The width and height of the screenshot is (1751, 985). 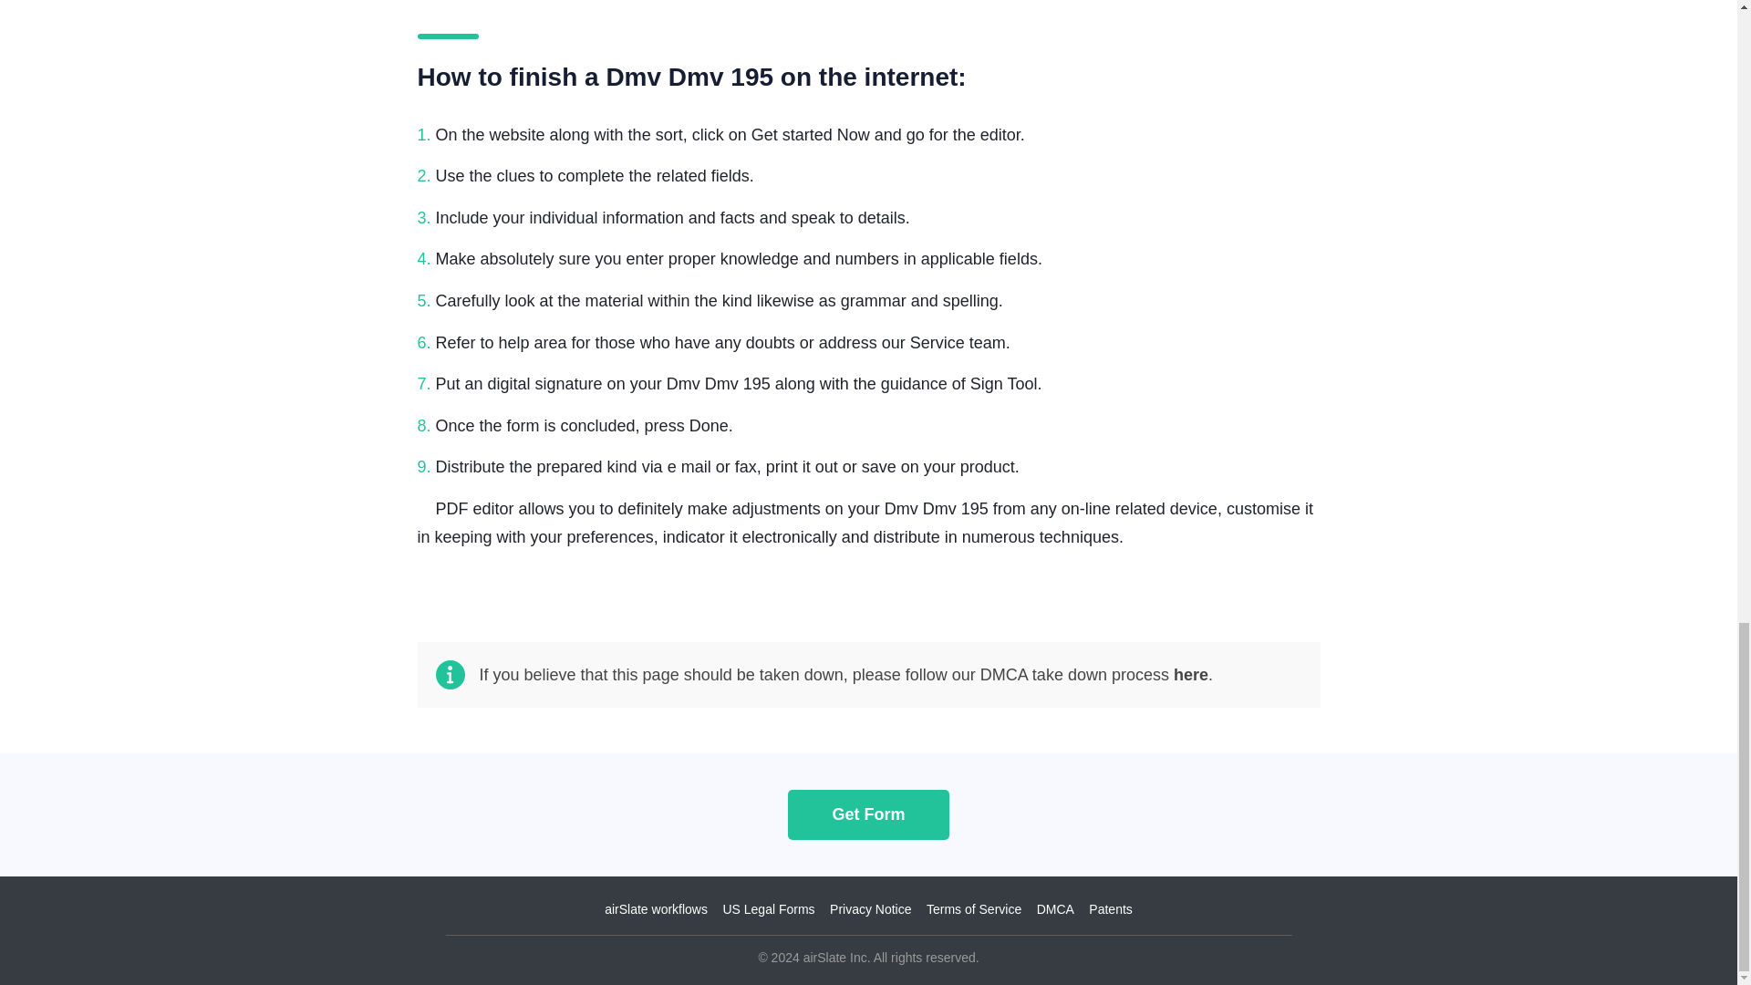 What do you see at coordinates (1110, 909) in the screenshot?
I see `Patents` at bounding box center [1110, 909].